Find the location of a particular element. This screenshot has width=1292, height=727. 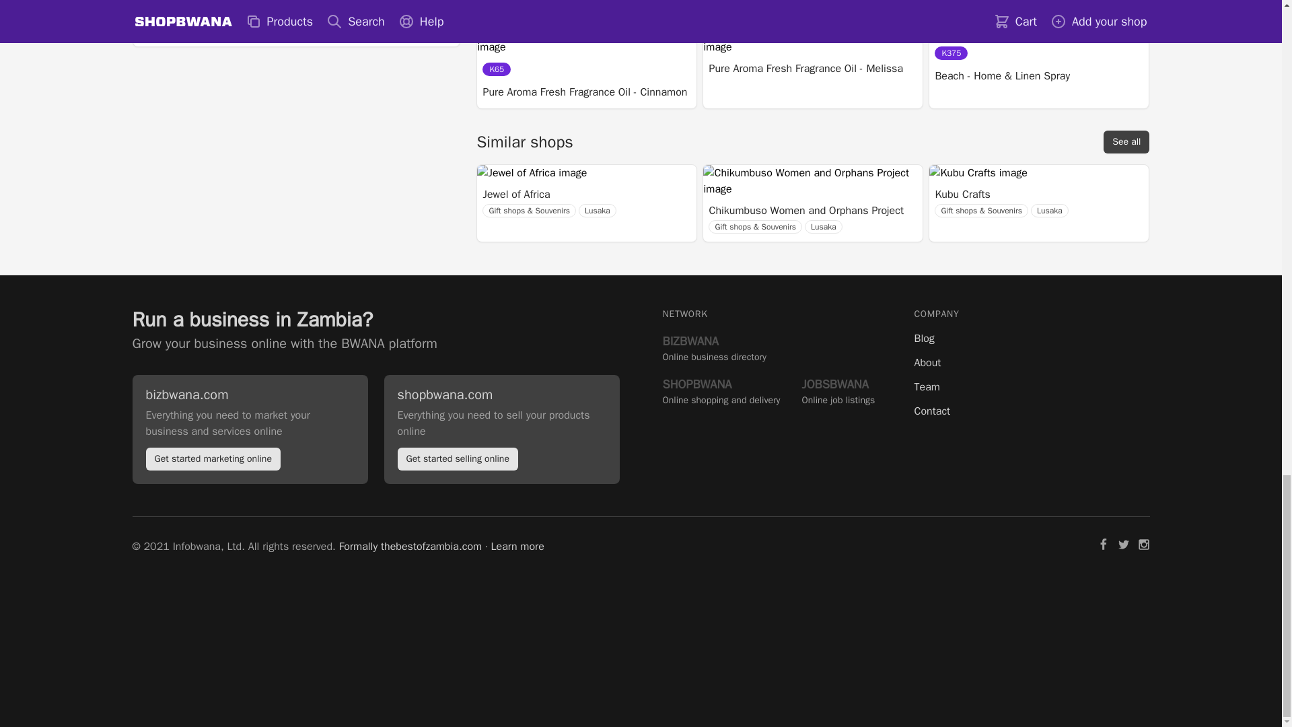

Kubu Crafts is located at coordinates (1003, 194).